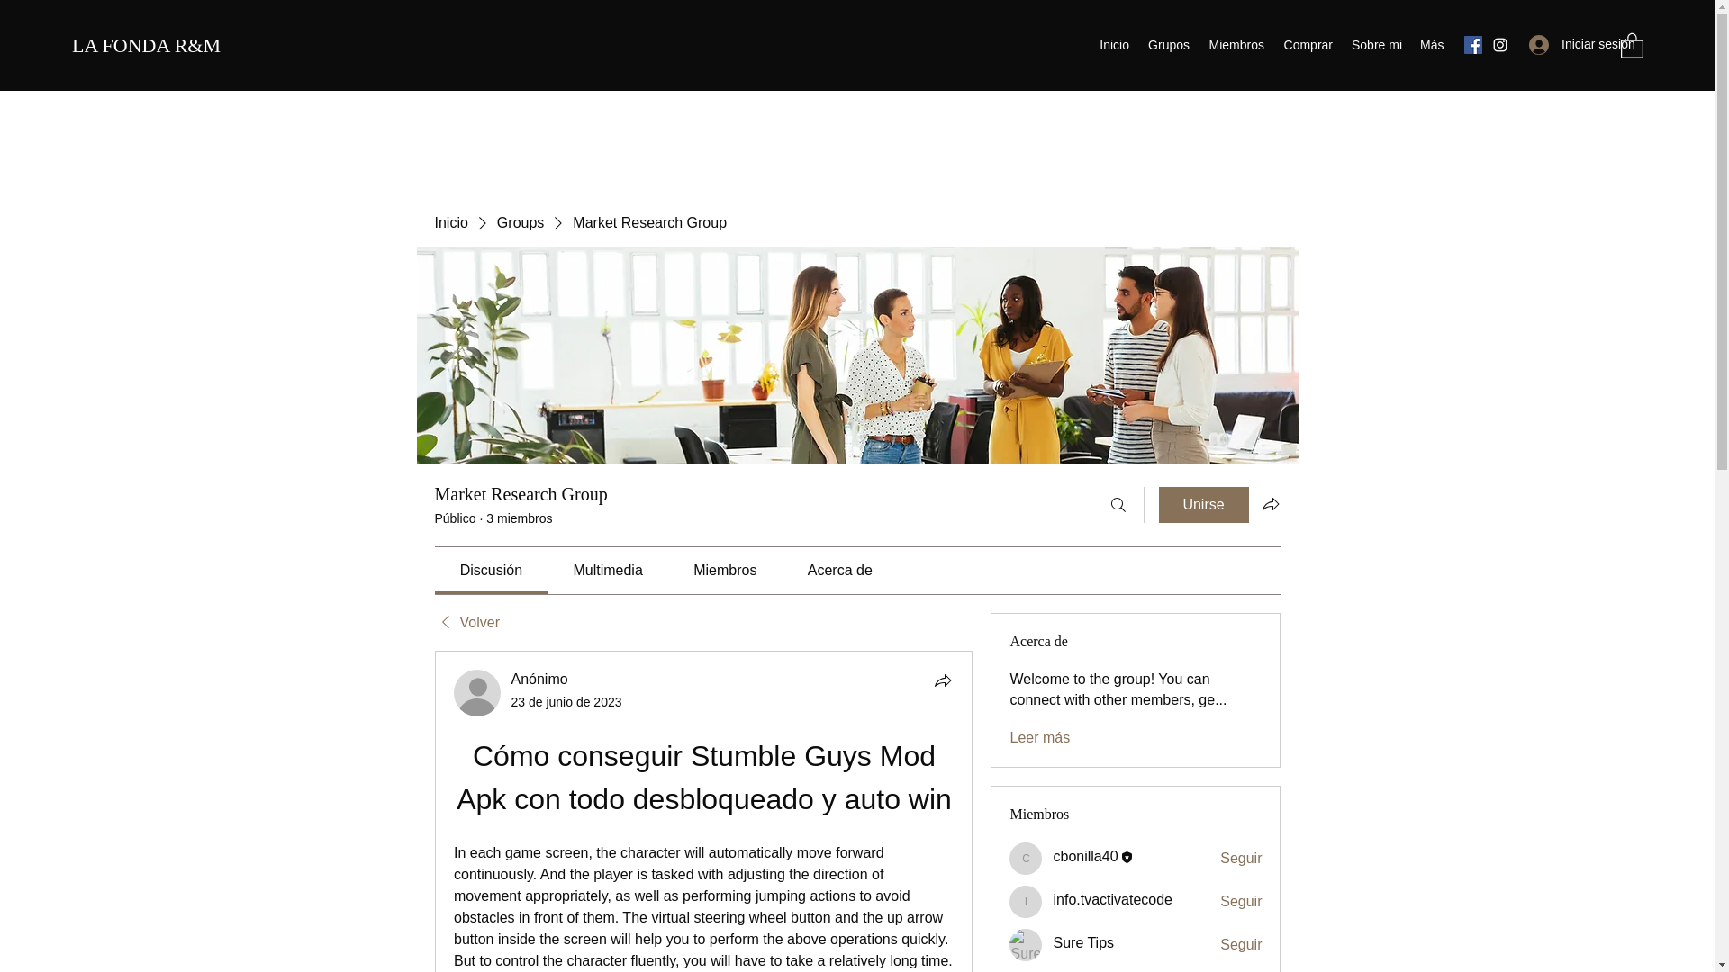  Describe the element at coordinates (1241, 859) in the screenshot. I see `Seguir` at that location.